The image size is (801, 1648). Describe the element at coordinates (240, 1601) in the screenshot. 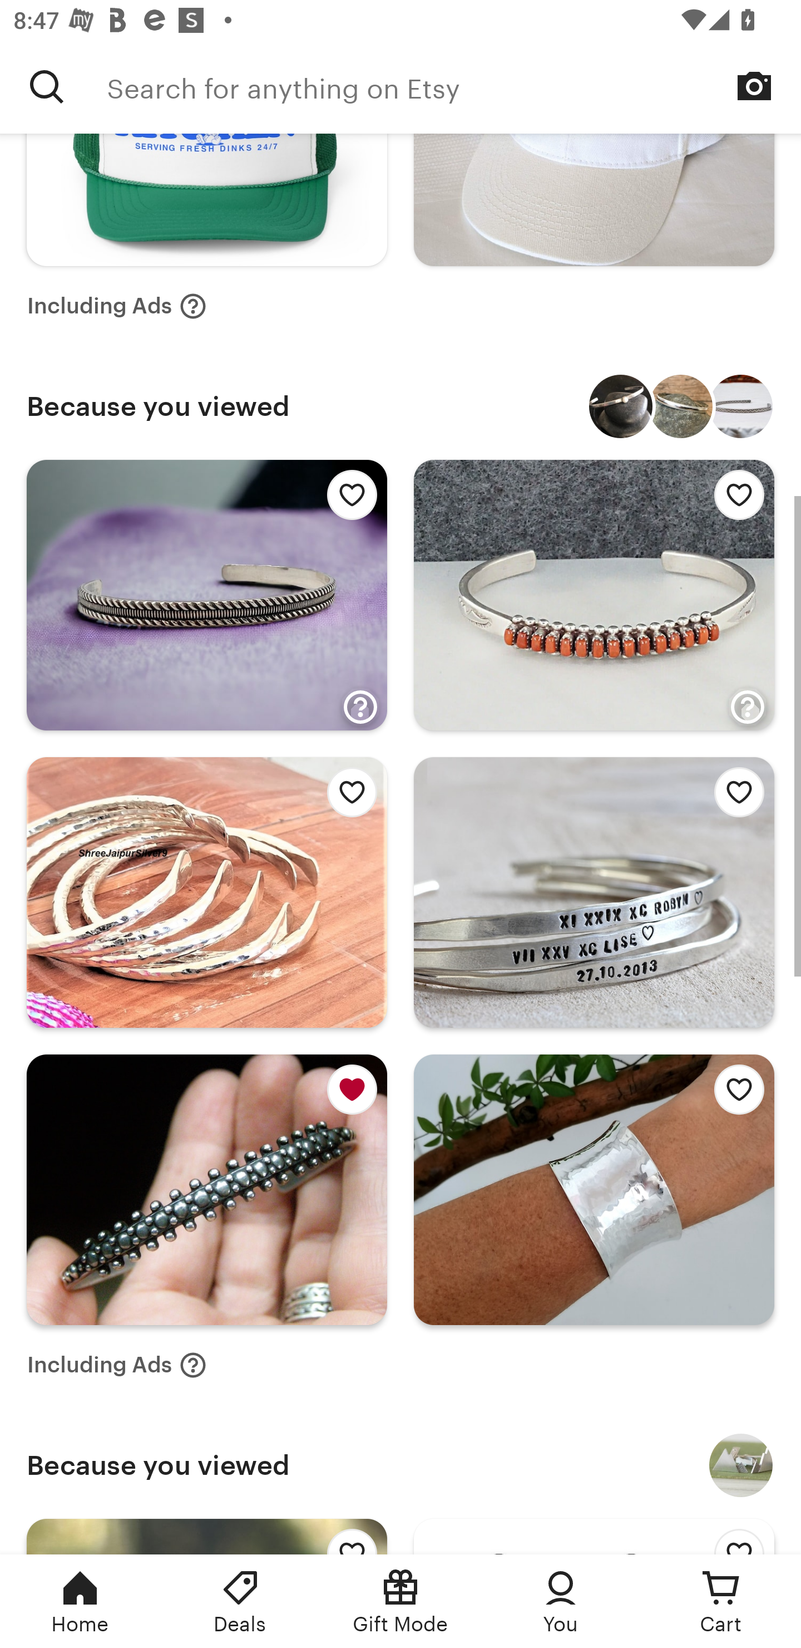

I see `Deals` at that location.